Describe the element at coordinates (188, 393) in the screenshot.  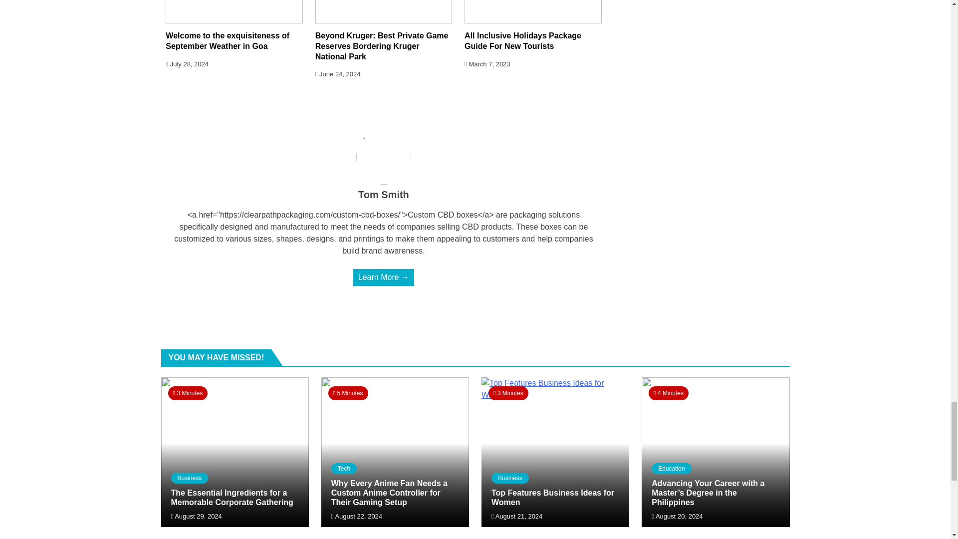
I see `Estimated Reading Time of Article` at that location.